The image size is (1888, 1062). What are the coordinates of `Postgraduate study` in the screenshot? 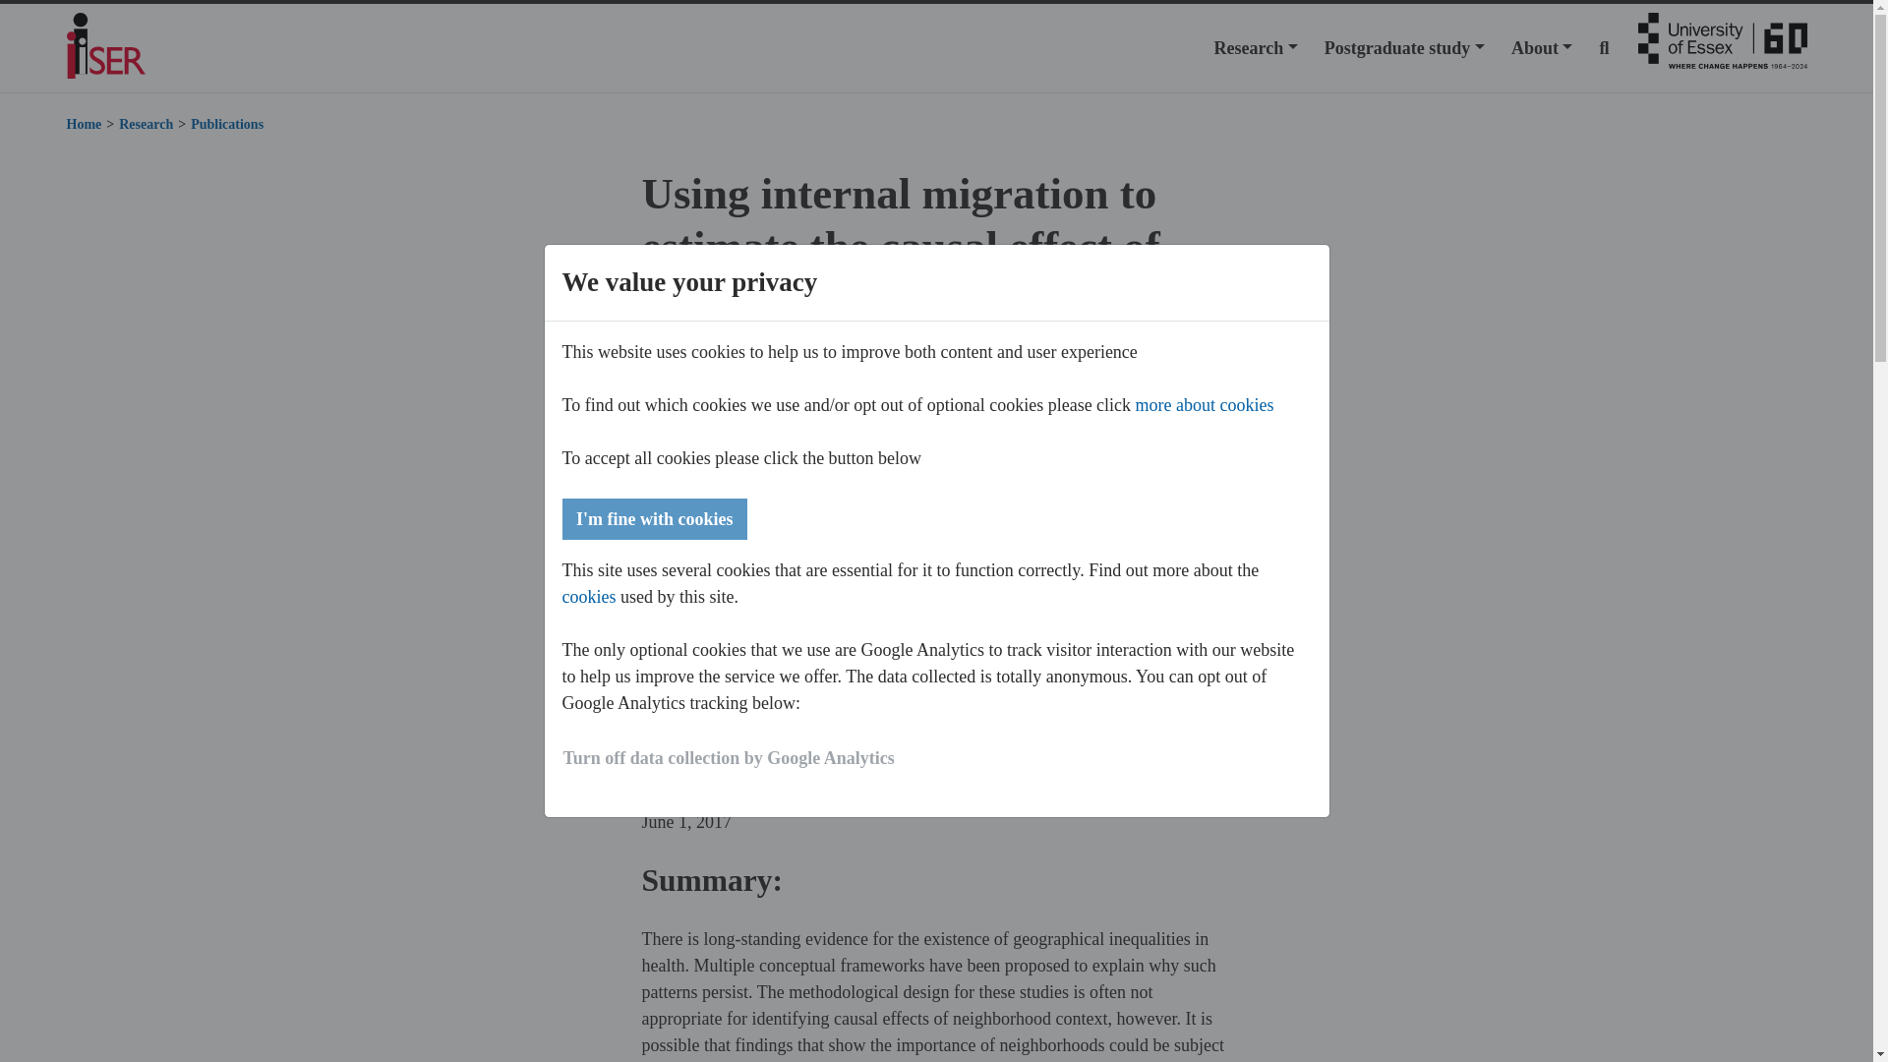 It's located at (1404, 47).